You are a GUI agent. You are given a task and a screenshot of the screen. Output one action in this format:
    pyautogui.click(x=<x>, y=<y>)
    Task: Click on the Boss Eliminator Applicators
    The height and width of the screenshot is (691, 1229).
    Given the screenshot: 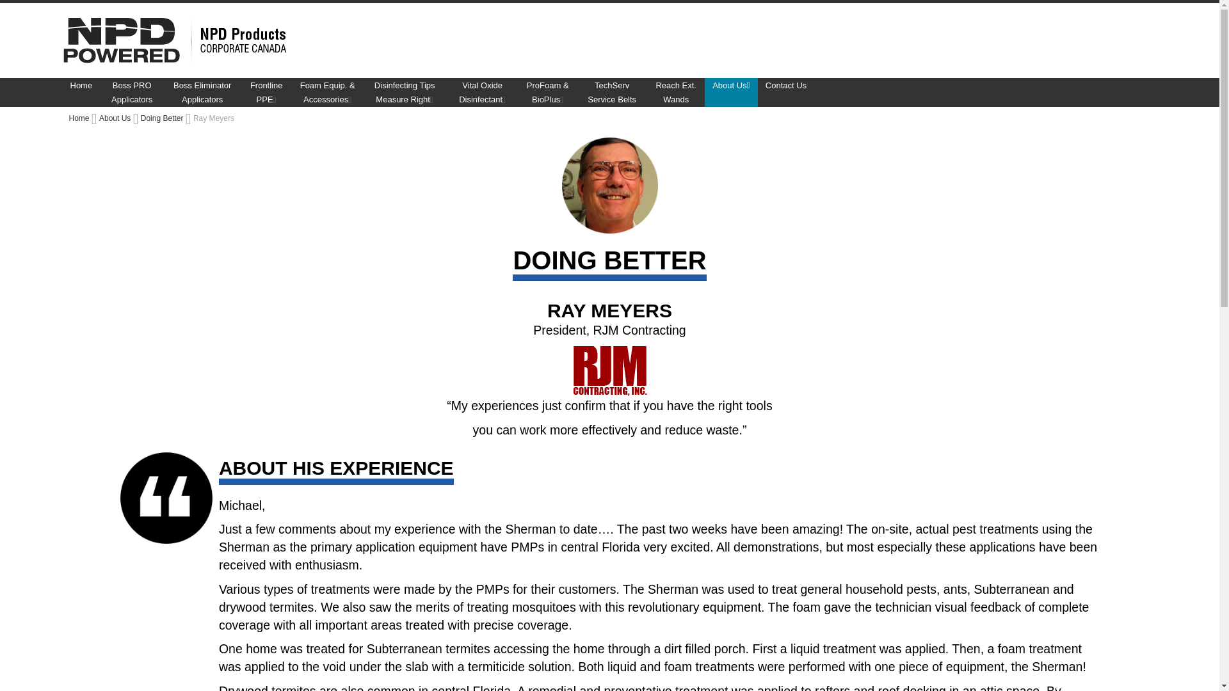 What is the action you would take?
    pyautogui.click(x=202, y=92)
    